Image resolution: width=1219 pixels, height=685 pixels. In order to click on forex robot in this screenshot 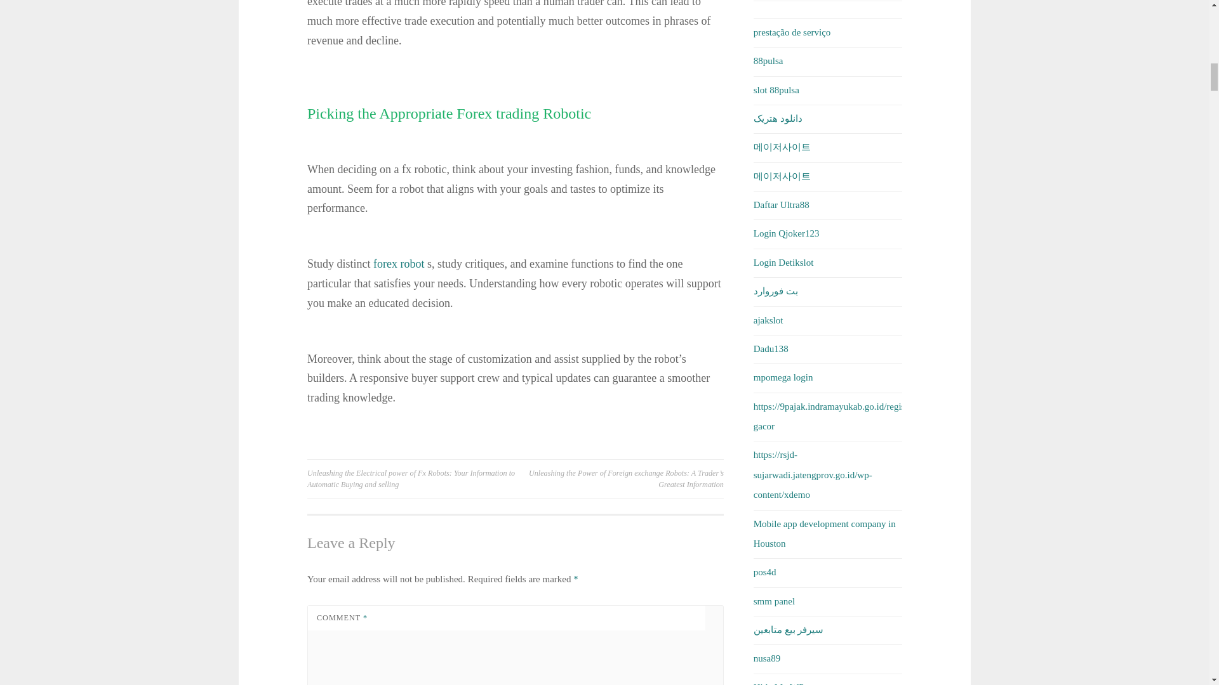, I will do `click(399, 264)`.